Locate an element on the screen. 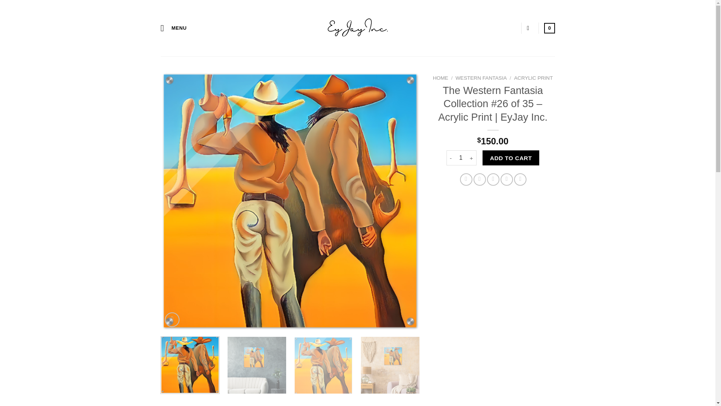 The height and width of the screenshot is (406, 721). Email to a Friend is located at coordinates (493, 179).